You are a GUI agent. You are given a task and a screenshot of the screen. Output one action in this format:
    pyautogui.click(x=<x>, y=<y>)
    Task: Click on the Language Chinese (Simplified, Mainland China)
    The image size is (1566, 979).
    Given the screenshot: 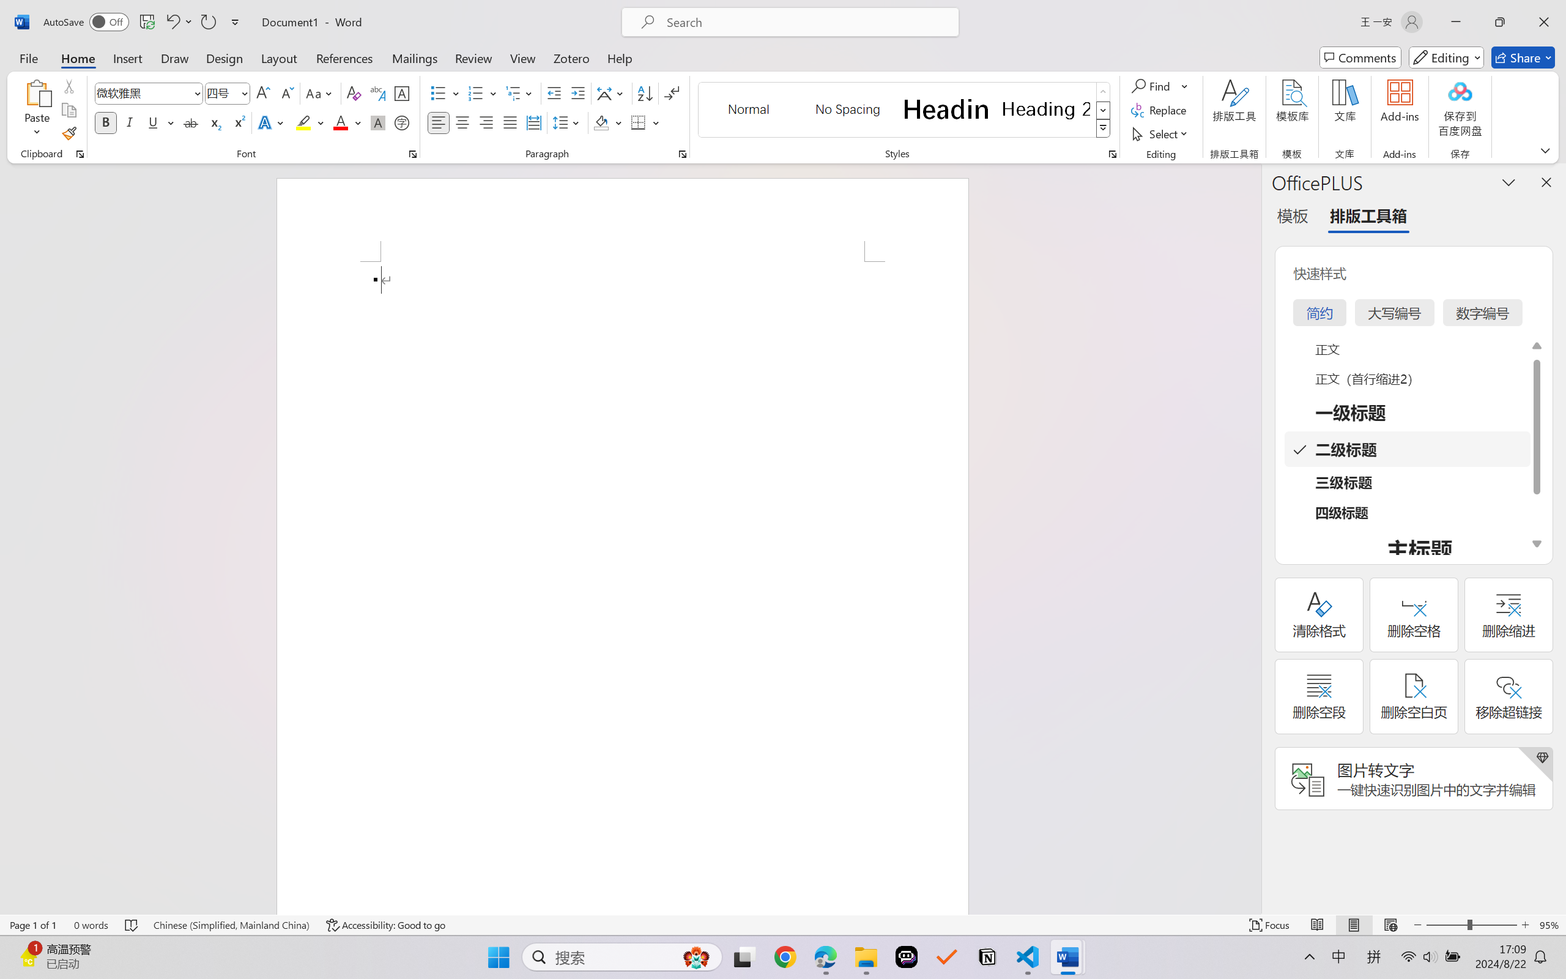 What is the action you would take?
    pyautogui.click(x=231, y=925)
    